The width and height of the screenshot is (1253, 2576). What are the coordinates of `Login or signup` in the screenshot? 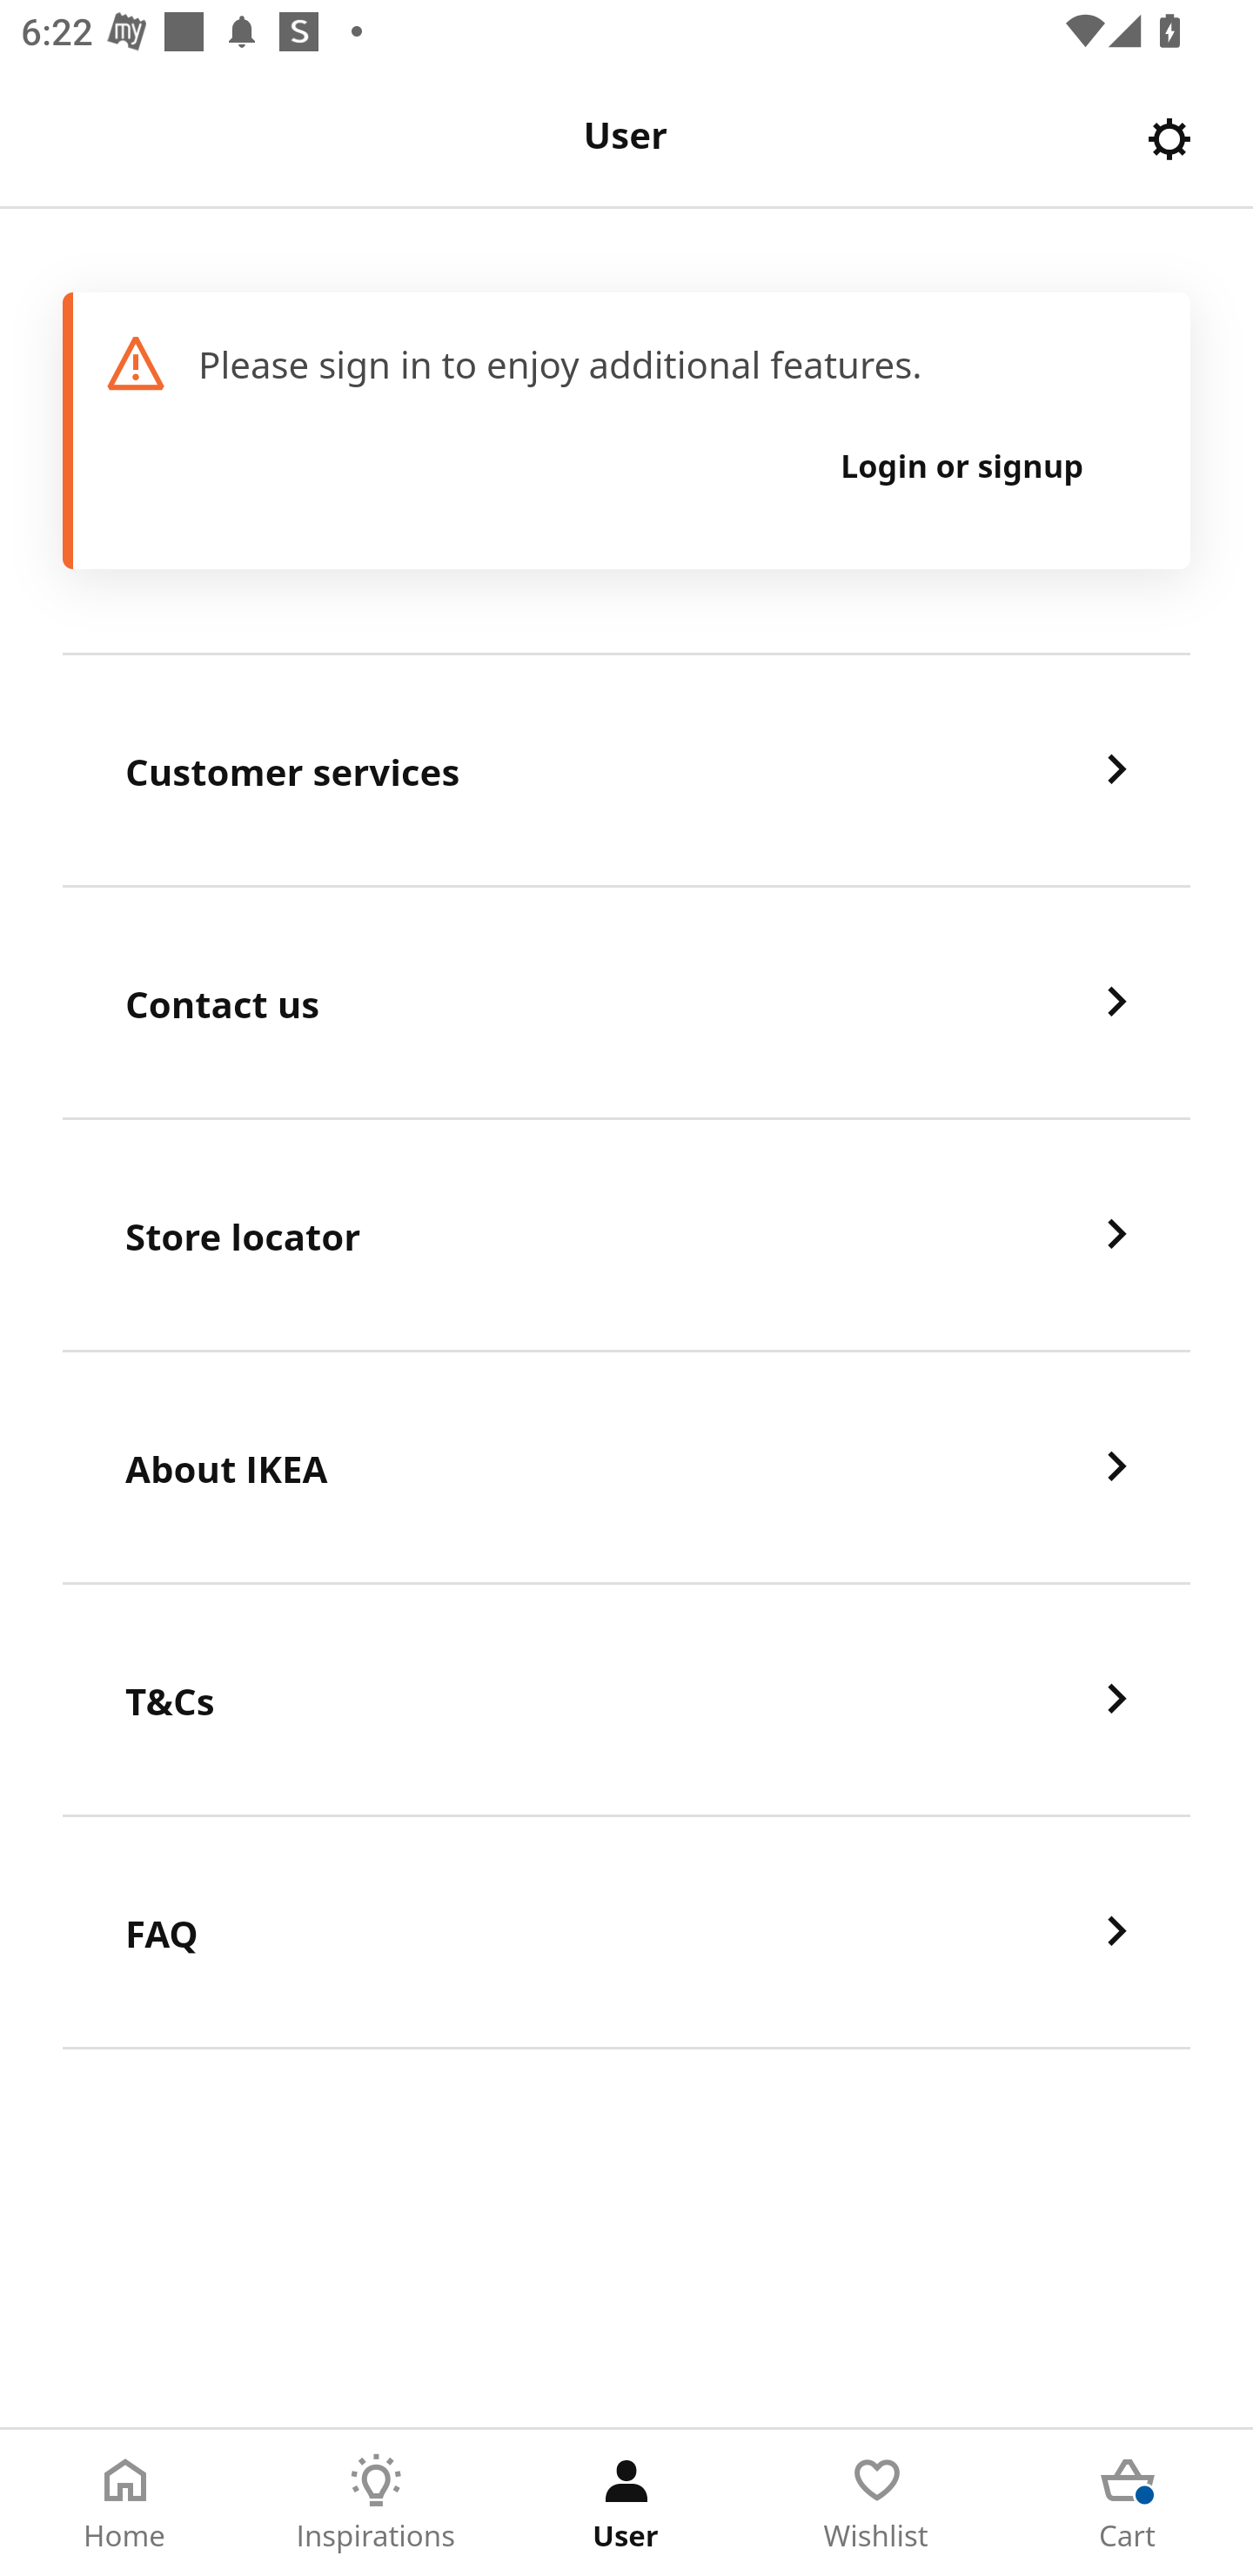 It's located at (962, 465).